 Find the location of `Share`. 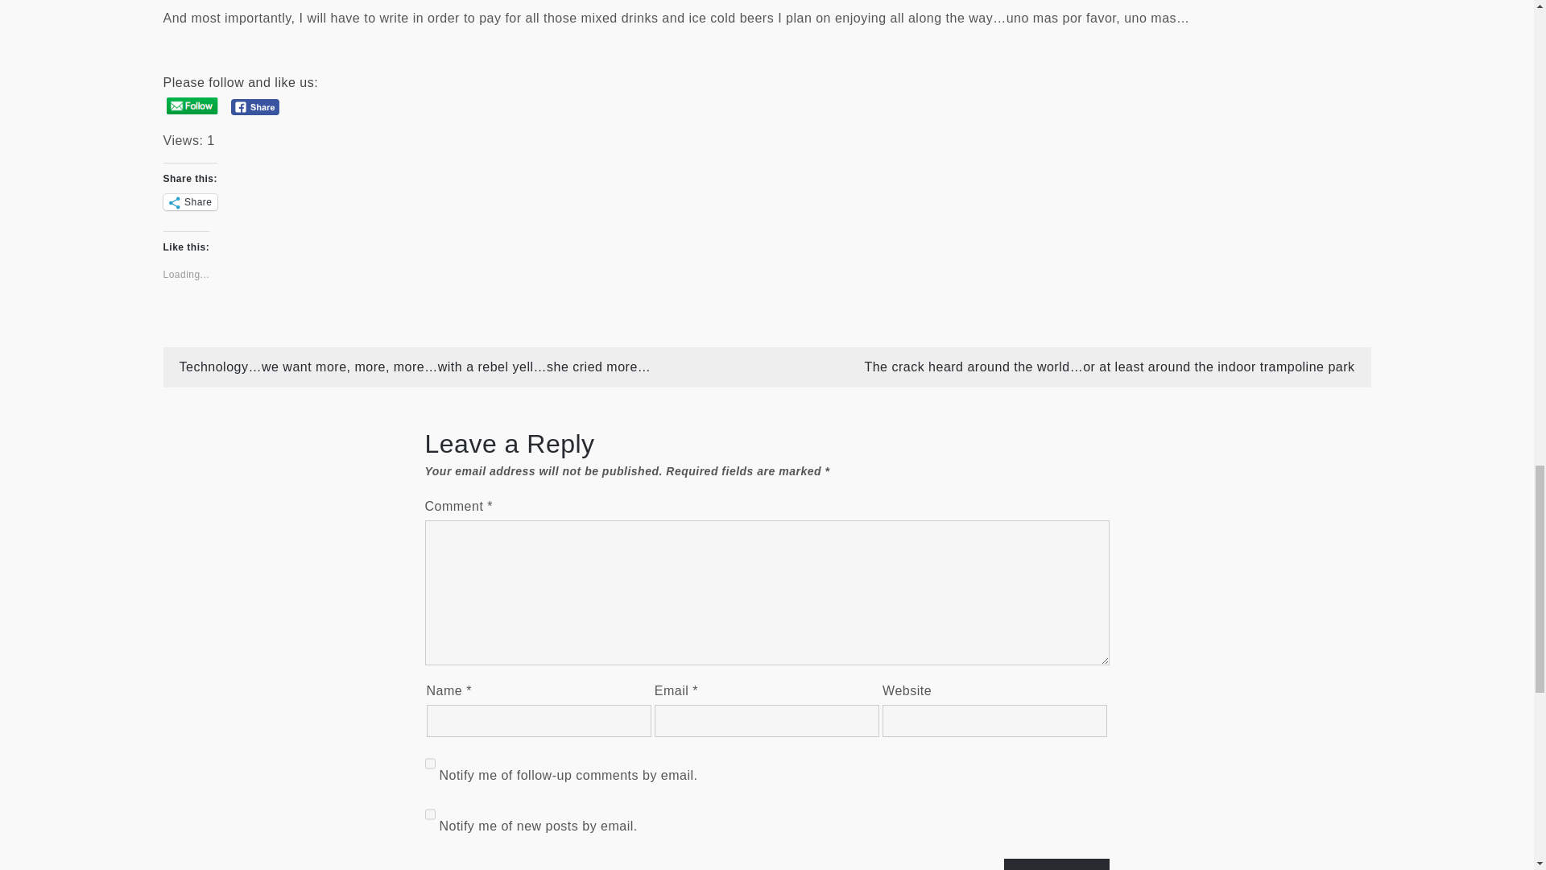

Share is located at coordinates (188, 201).